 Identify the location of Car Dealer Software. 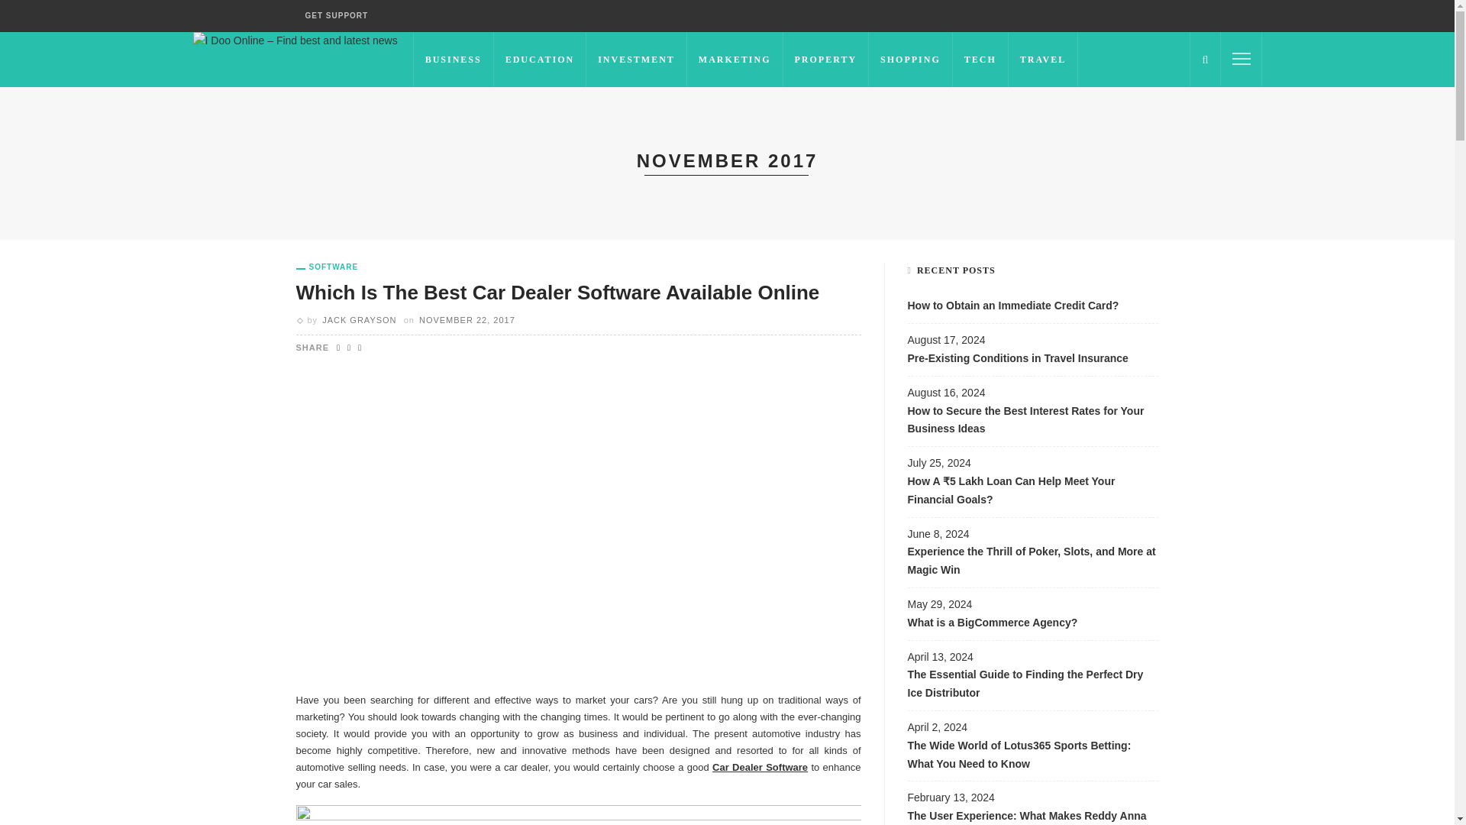
(760, 767).